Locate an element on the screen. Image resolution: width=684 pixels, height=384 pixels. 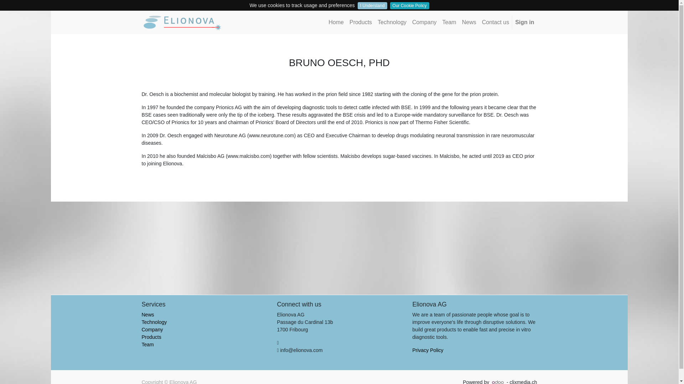
Privacy Policy is located at coordinates (427, 350).